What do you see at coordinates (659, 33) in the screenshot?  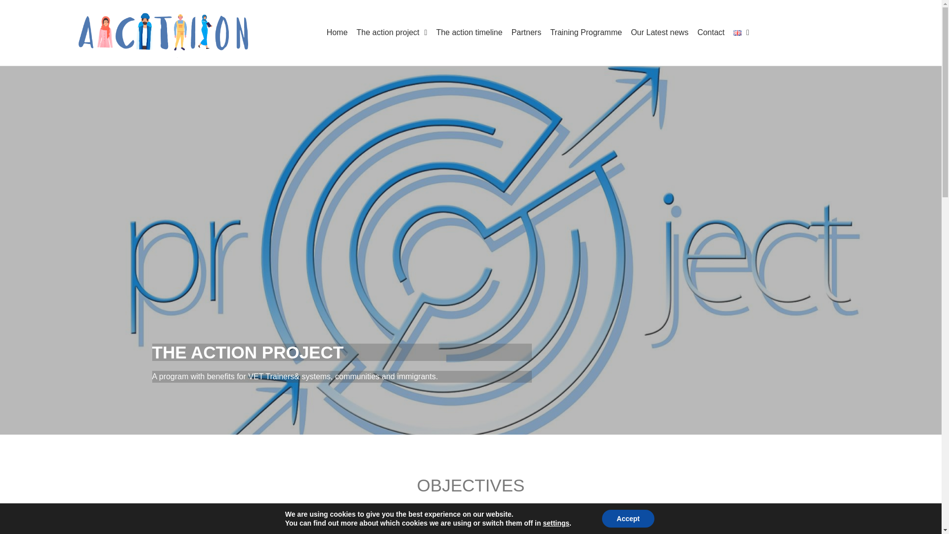 I see `Our Latest news` at bounding box center [659, 33].